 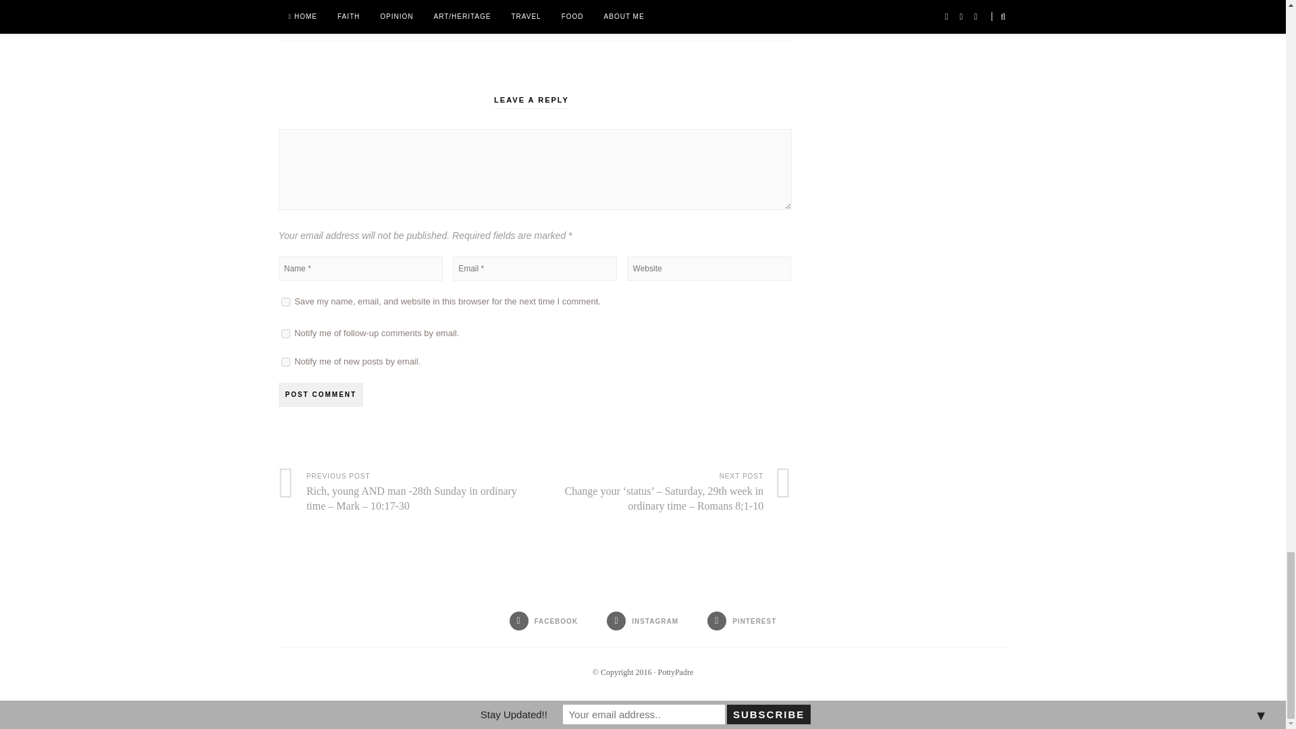 I want to click on Post Comment, so click(x=320, y=394).